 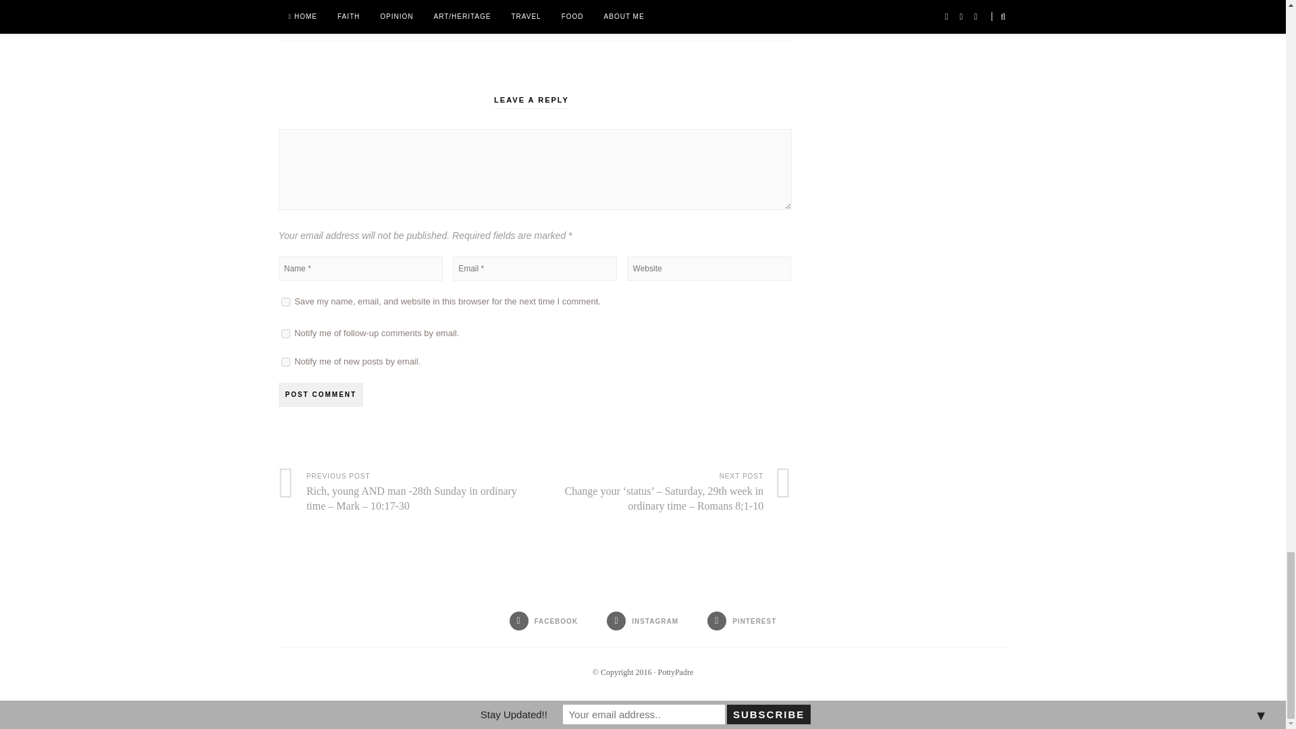 I want to click on Post Comment, so click(x=320, y=394).